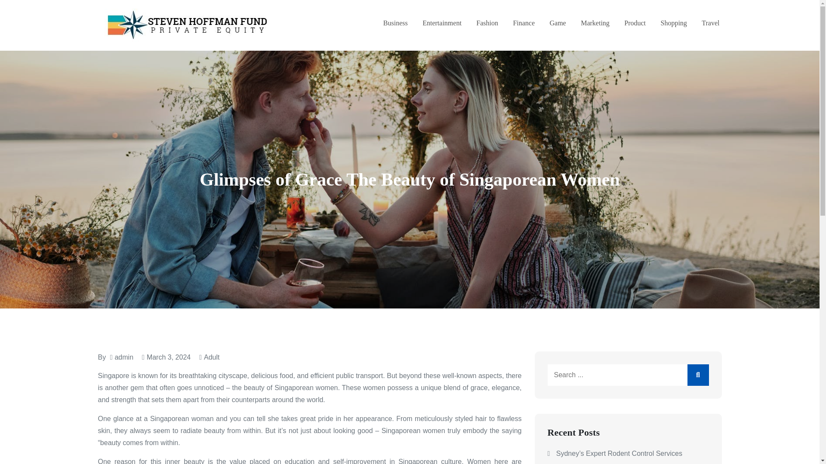 This screenshot has width=826, height=464. I want to click on Business, so click(395, 23).